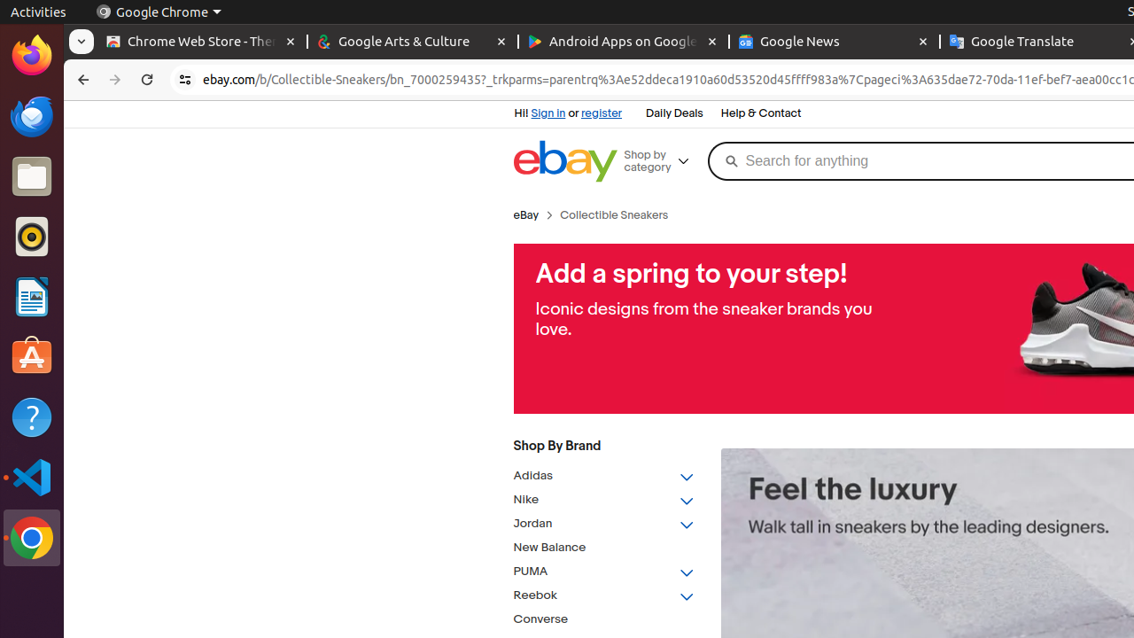 This screenshot has height=638, width=1134. Describe the element at coordinates (526, 215) in the screenshot. I see `eBay` at that location.